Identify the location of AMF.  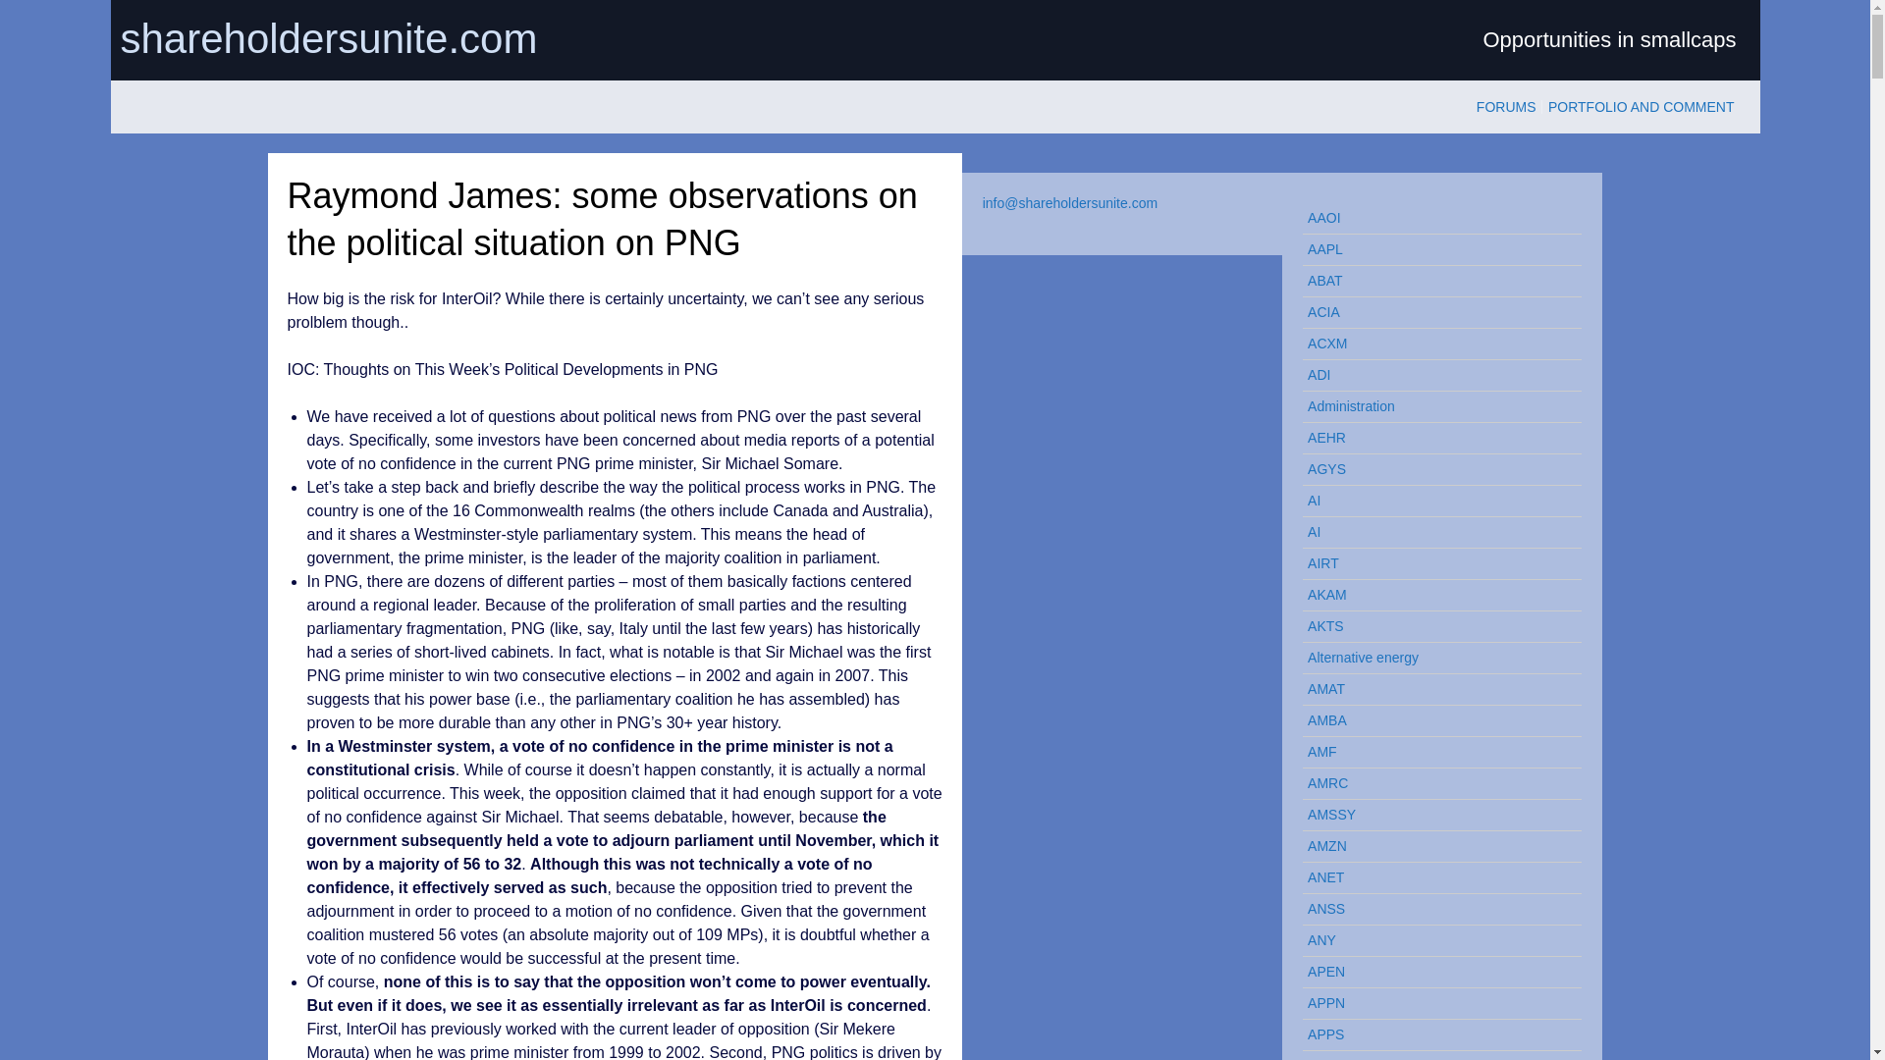
(1433, 752).